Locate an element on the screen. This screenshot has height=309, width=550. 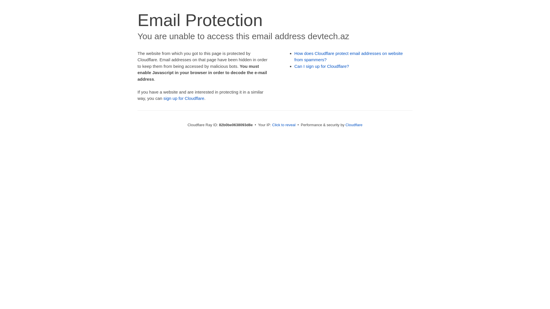
Click to reveal is located at coordinates (284, 125).